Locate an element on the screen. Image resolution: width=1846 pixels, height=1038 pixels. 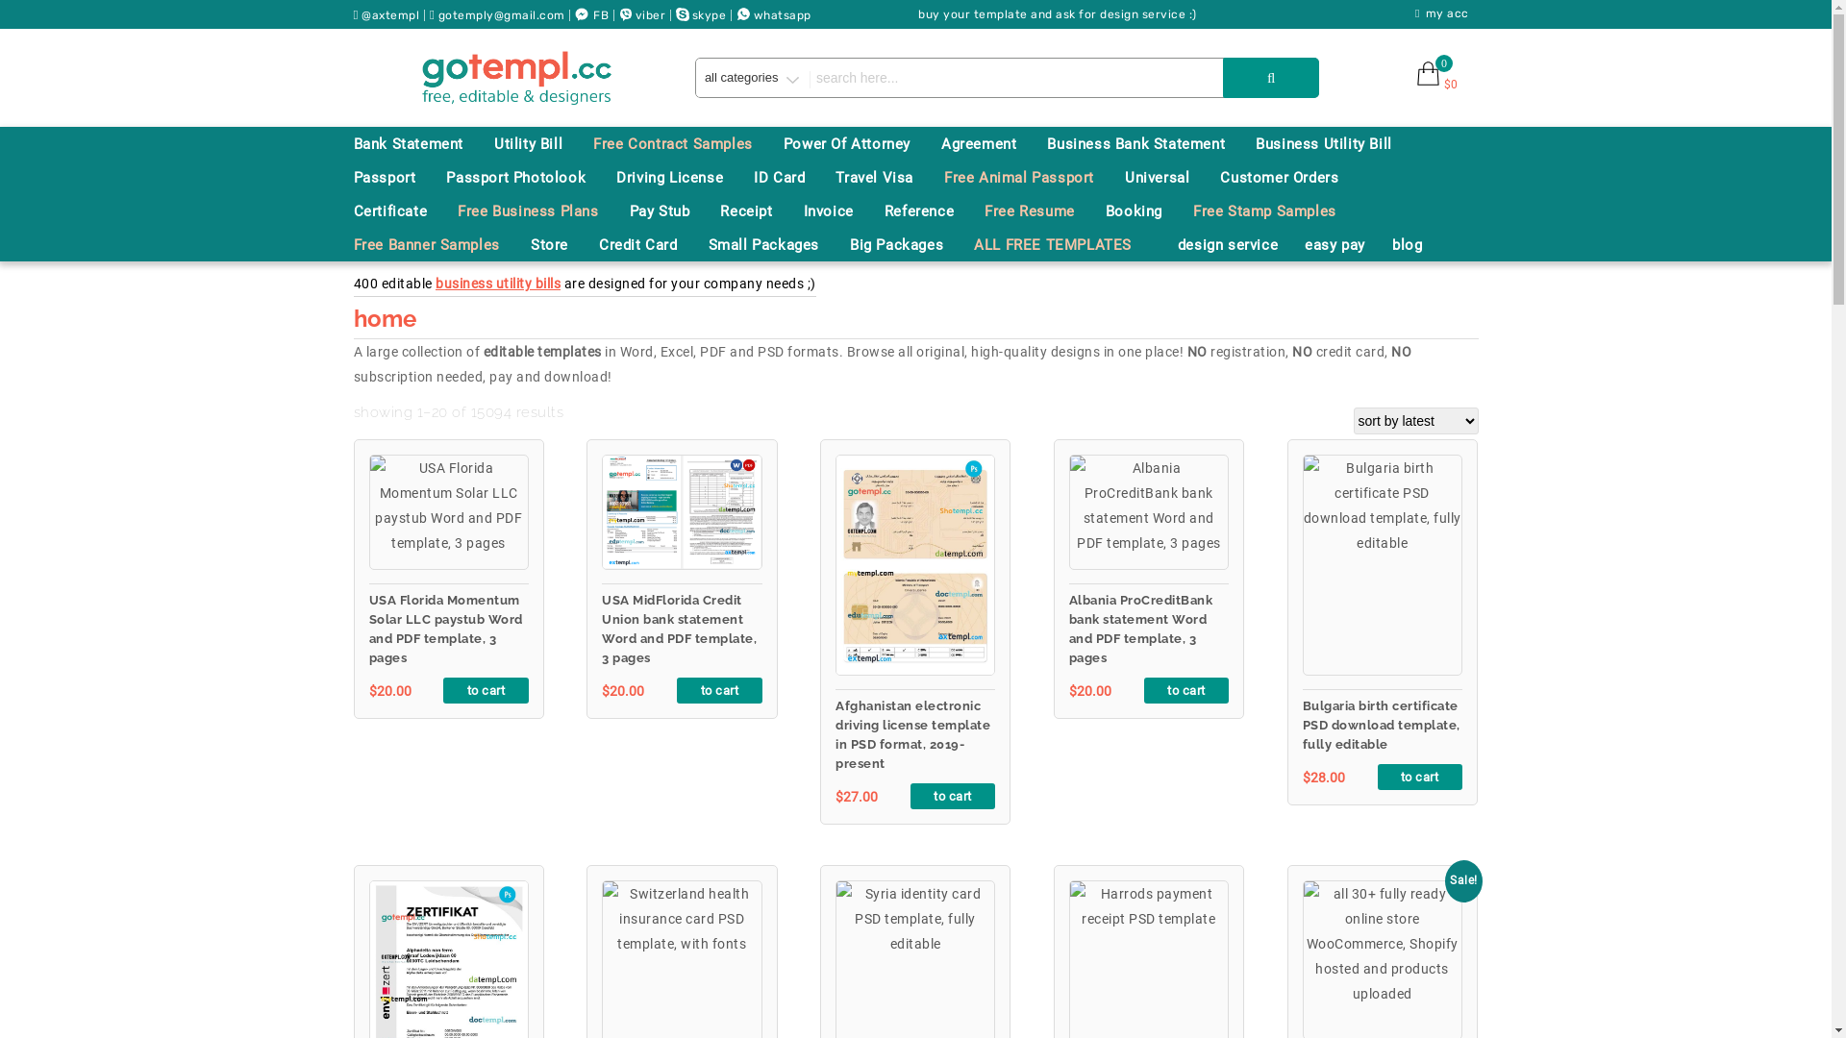
Free Stamp Samples is located at coordinates (1279, 211).